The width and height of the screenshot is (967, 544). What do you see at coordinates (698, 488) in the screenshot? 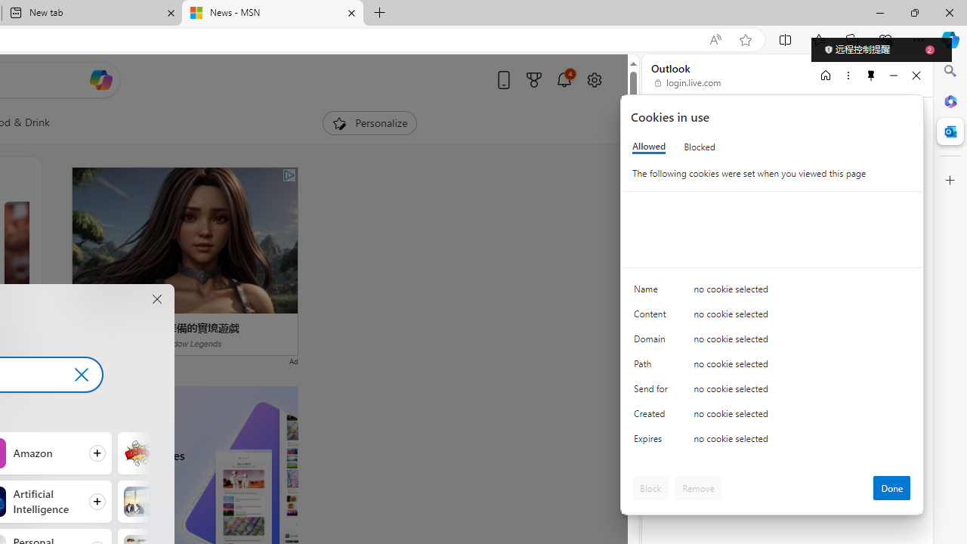
I see `Remove` at bounding box center [698, 488].